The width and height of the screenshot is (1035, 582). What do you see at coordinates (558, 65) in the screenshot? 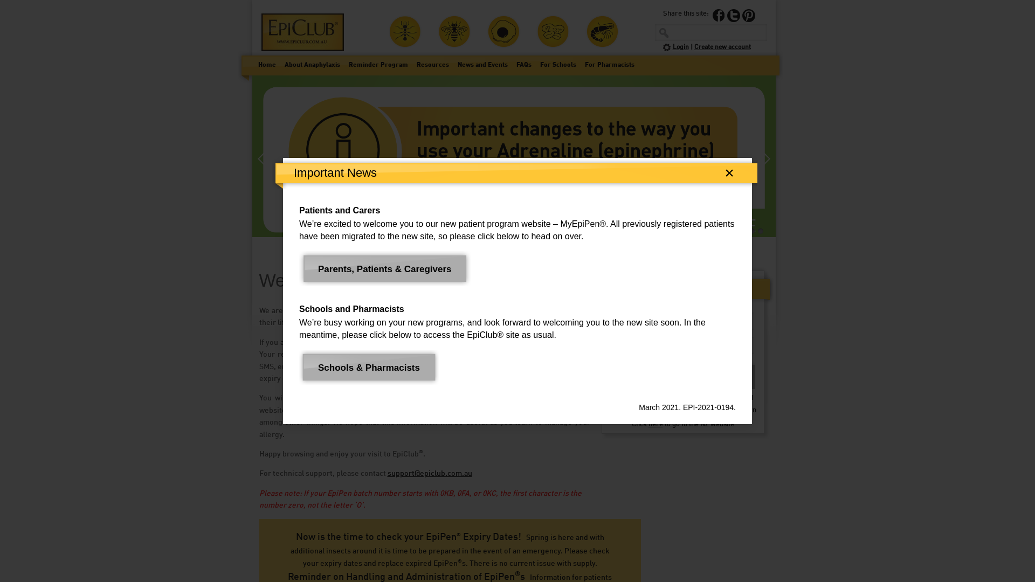
I see `For Schools` at bounding box center [558, 65].